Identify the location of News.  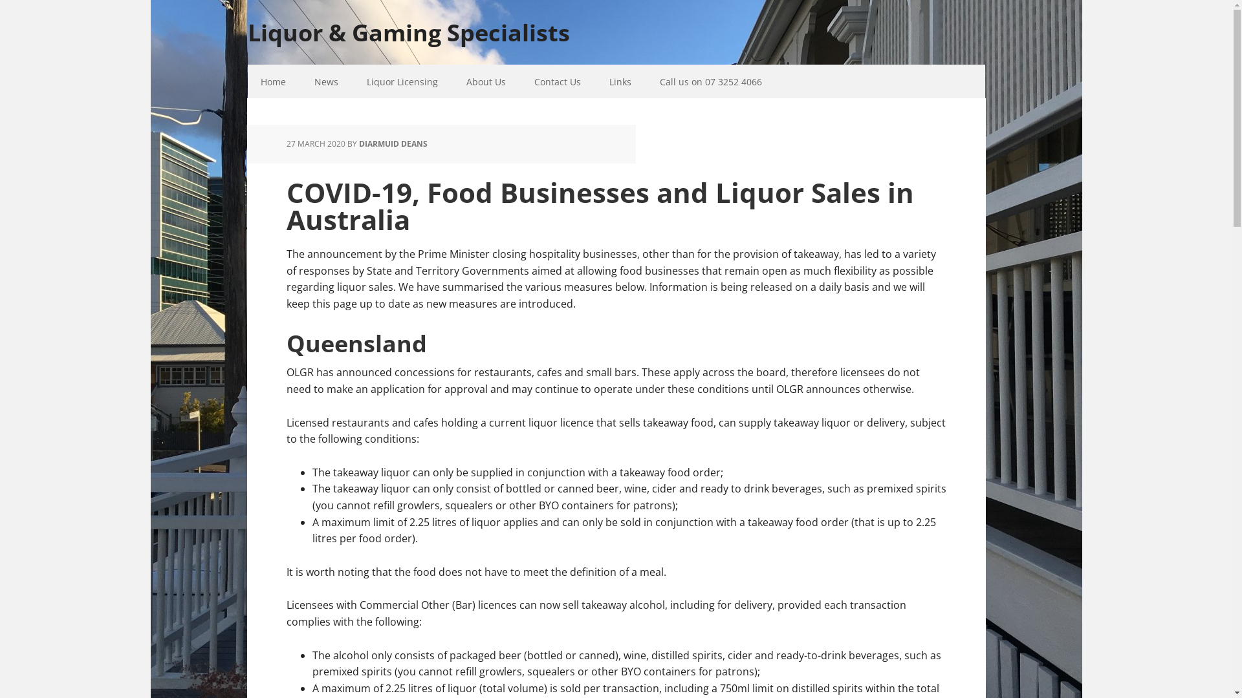
(326, 81).